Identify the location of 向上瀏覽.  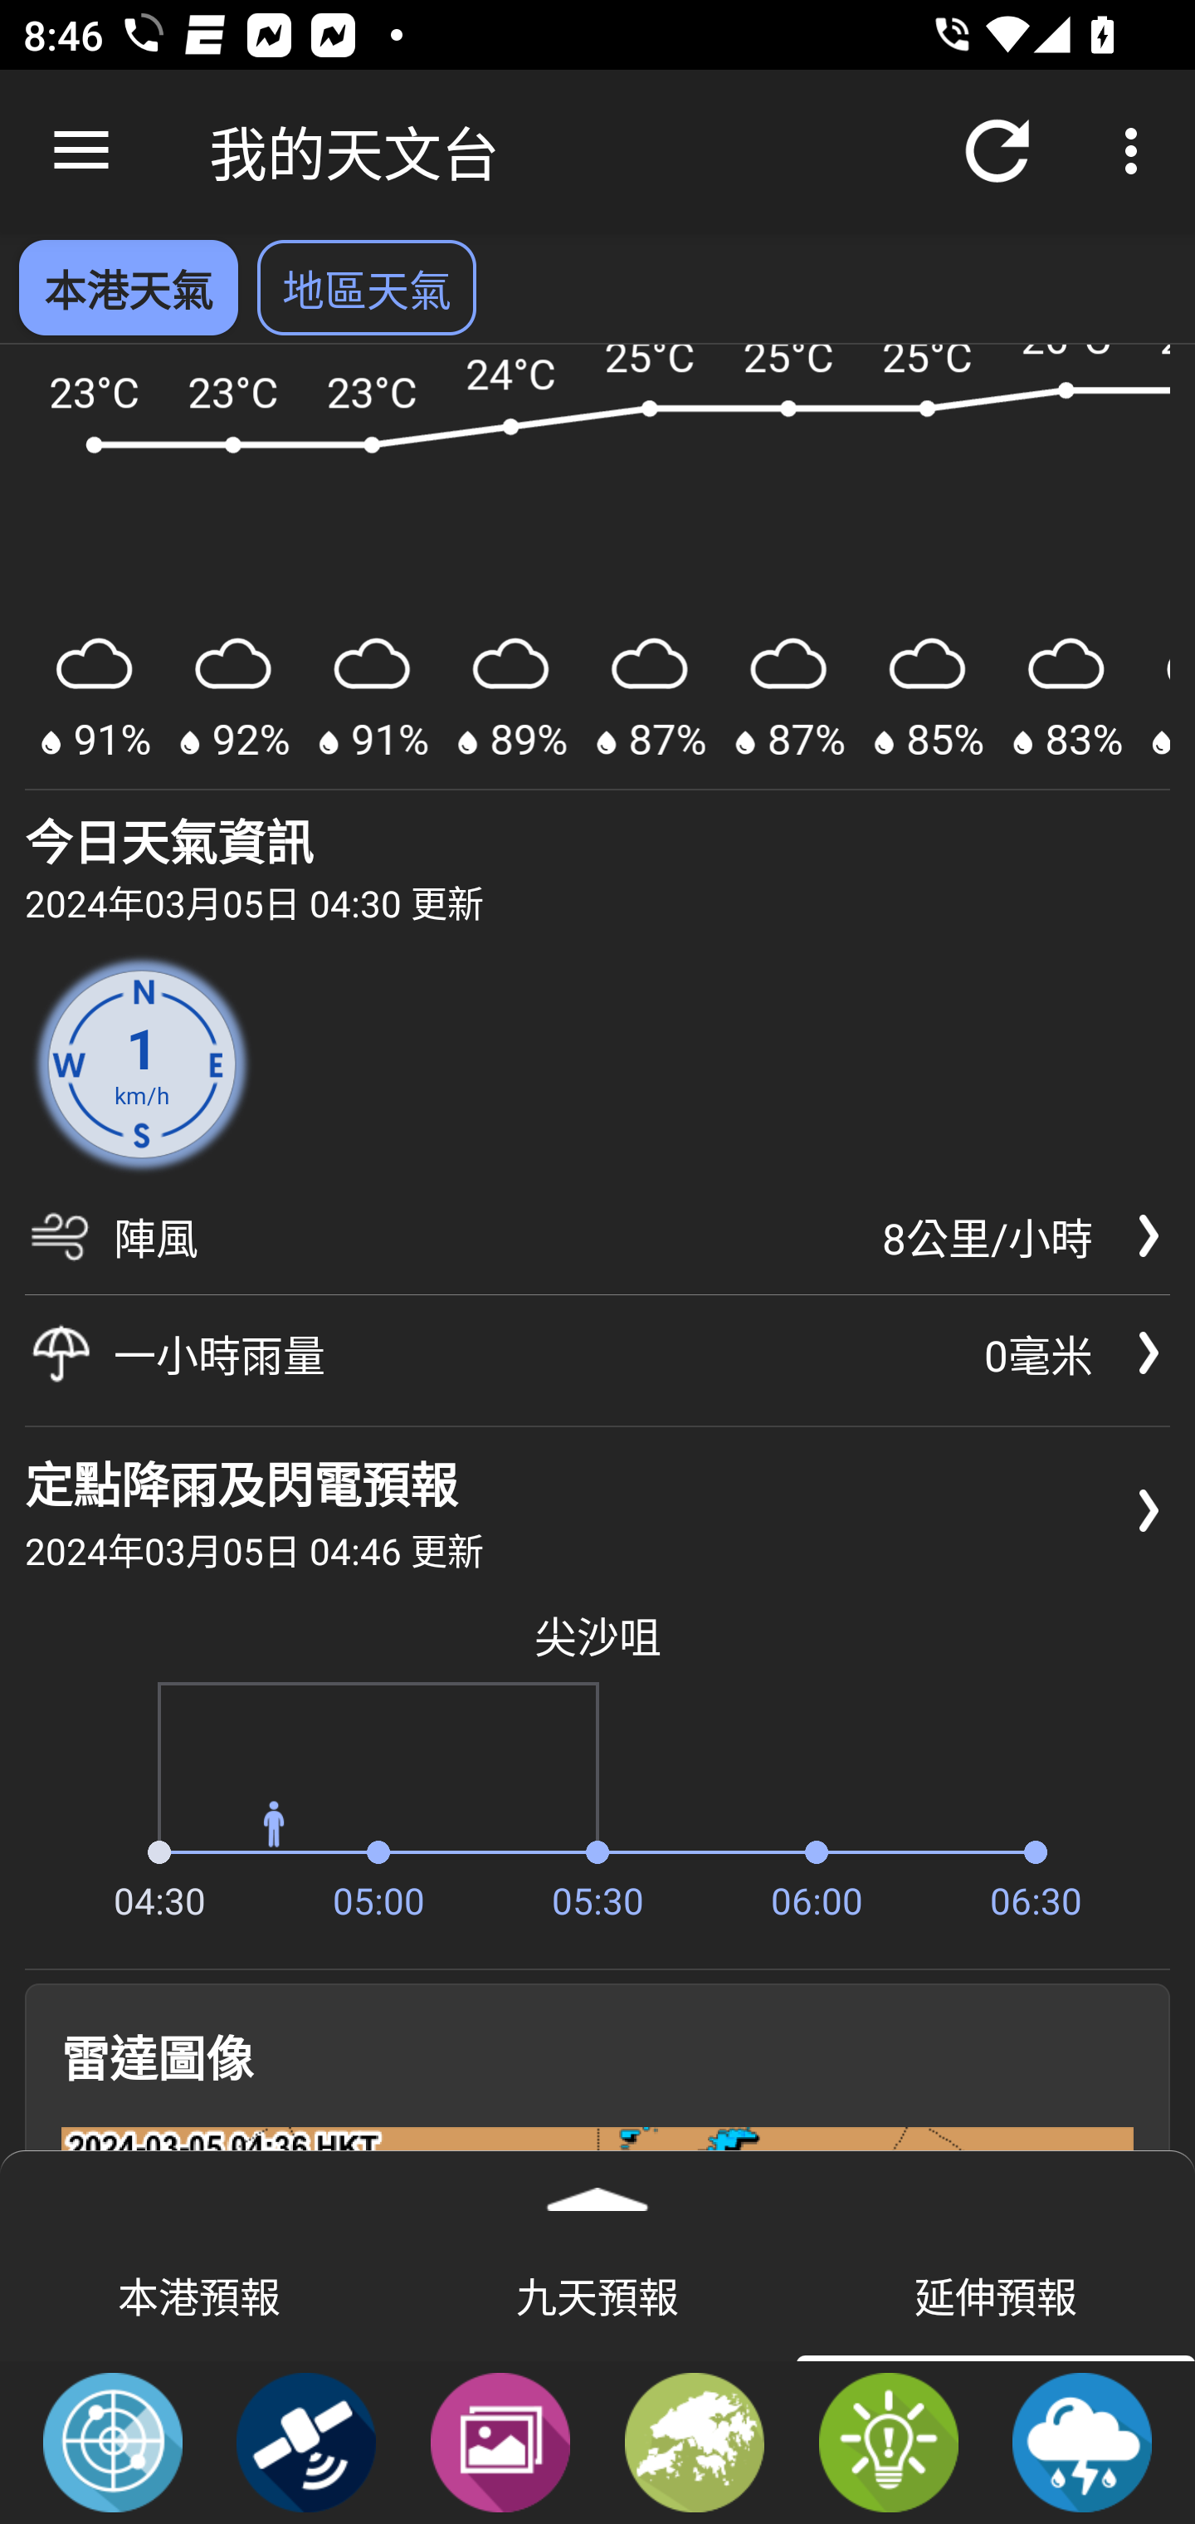
(81, 151).